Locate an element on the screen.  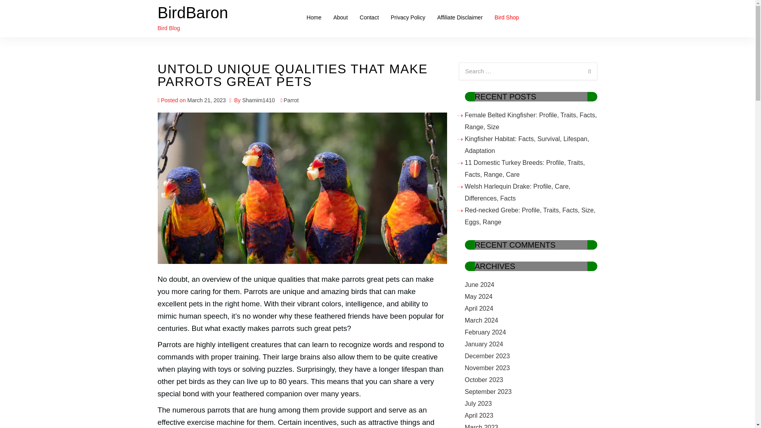
Home is located at coordinates (314, 17).